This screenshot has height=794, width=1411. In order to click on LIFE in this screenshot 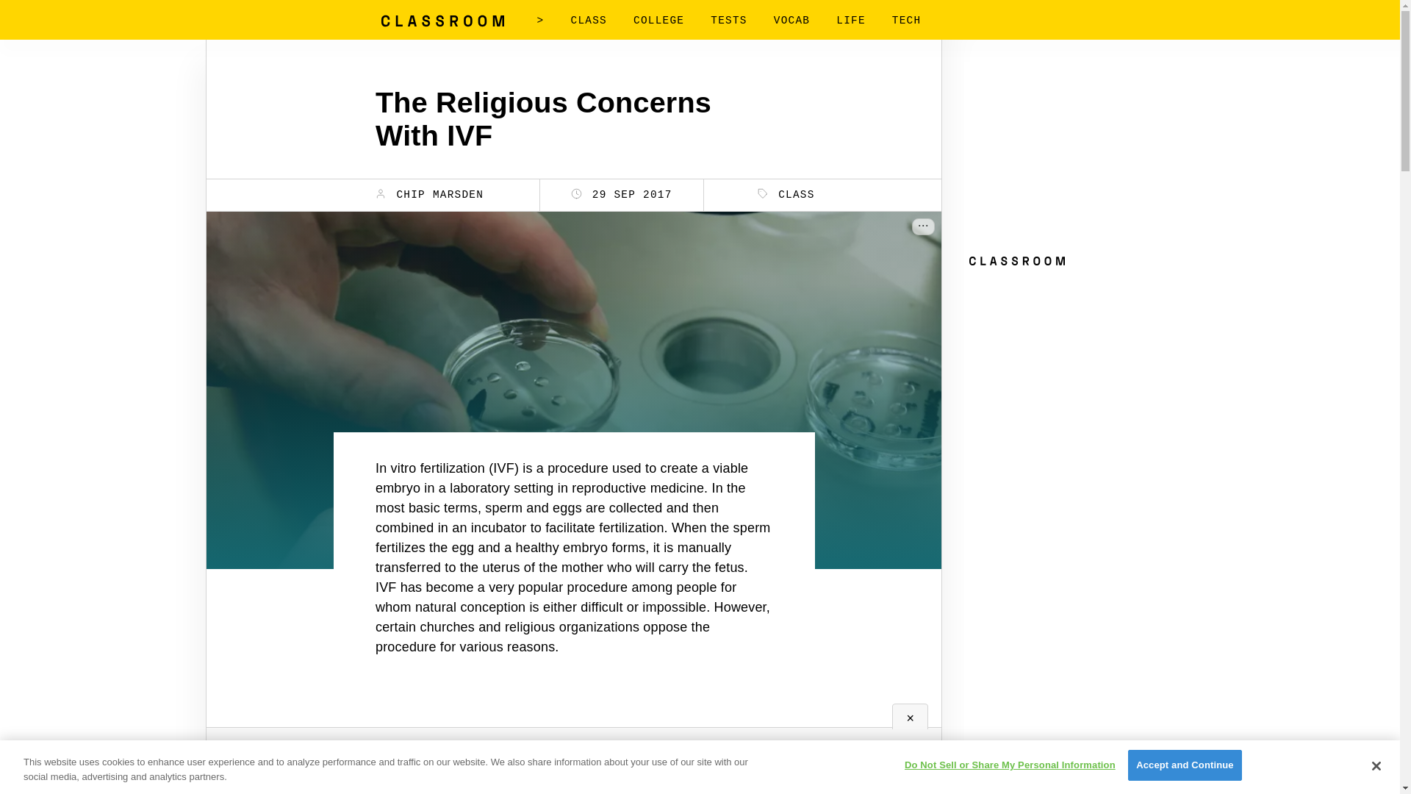, I will do `click(851, 21)`.